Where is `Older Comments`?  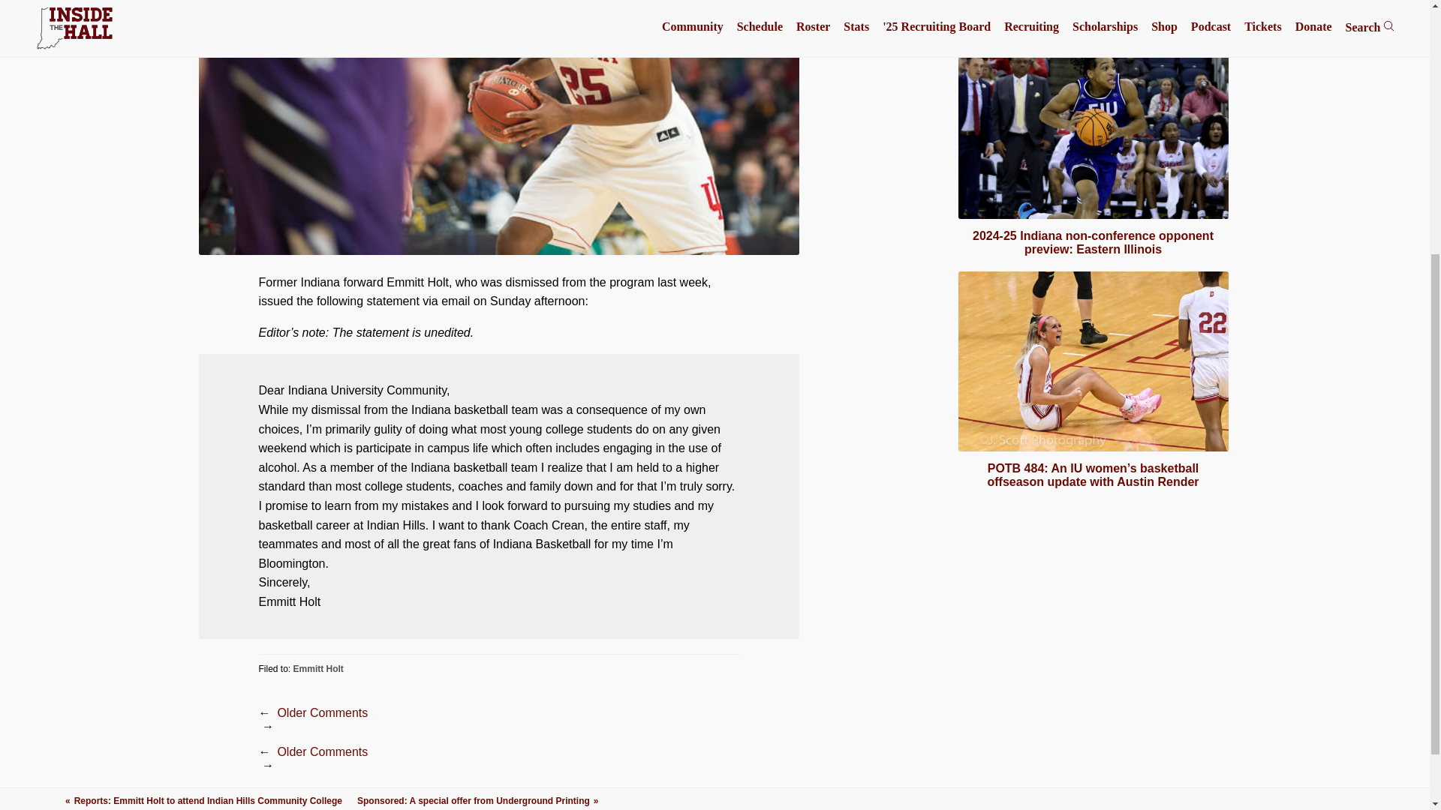
Older Comments is located at coordinates (321, 751).